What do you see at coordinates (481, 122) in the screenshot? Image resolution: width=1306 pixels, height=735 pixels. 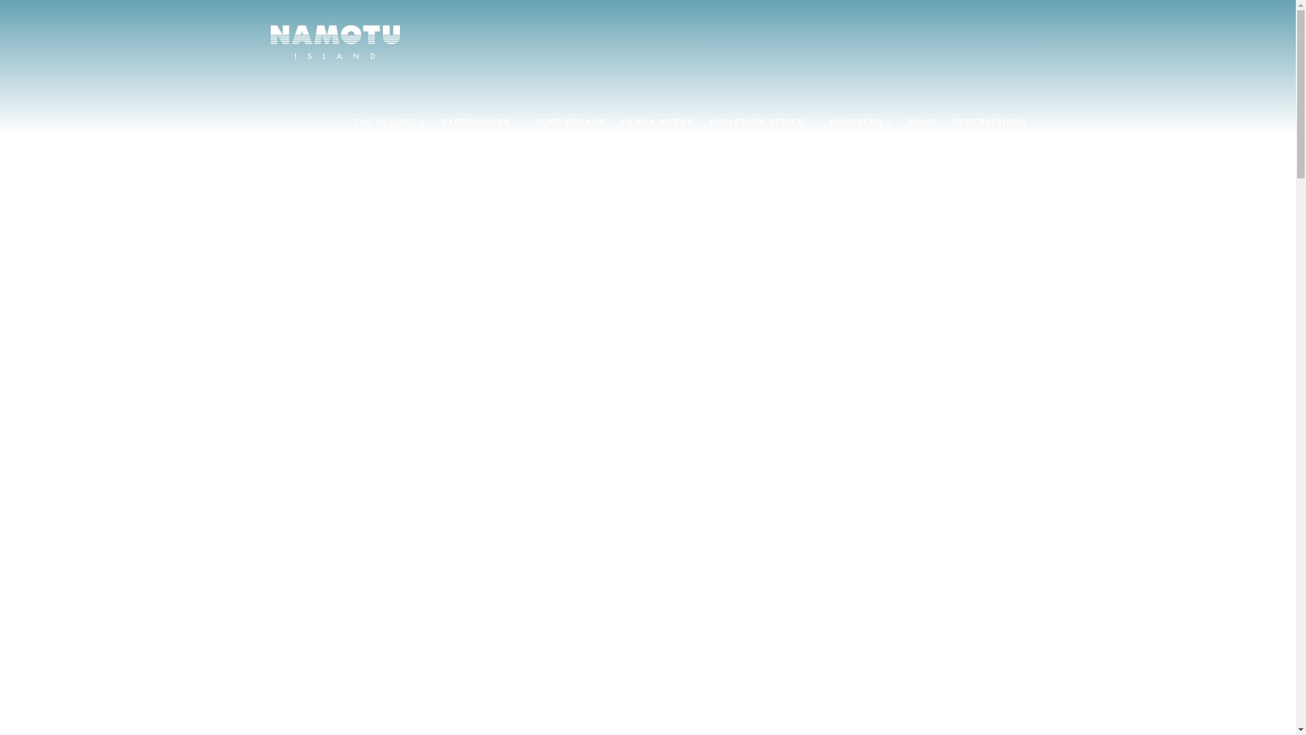 I see `EXPERIENCES` at bounding box center [481, 122].